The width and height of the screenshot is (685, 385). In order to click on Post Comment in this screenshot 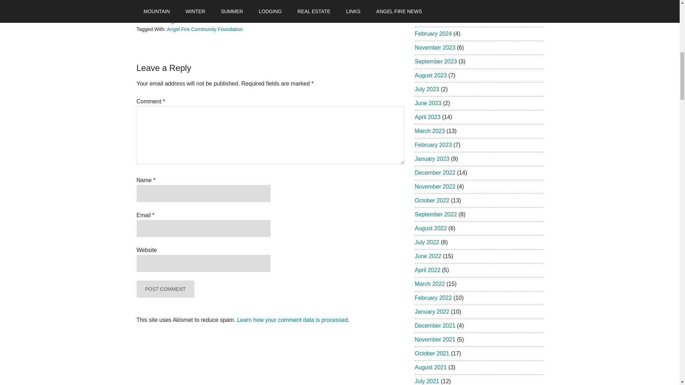, I will do `click(165, 289)`.